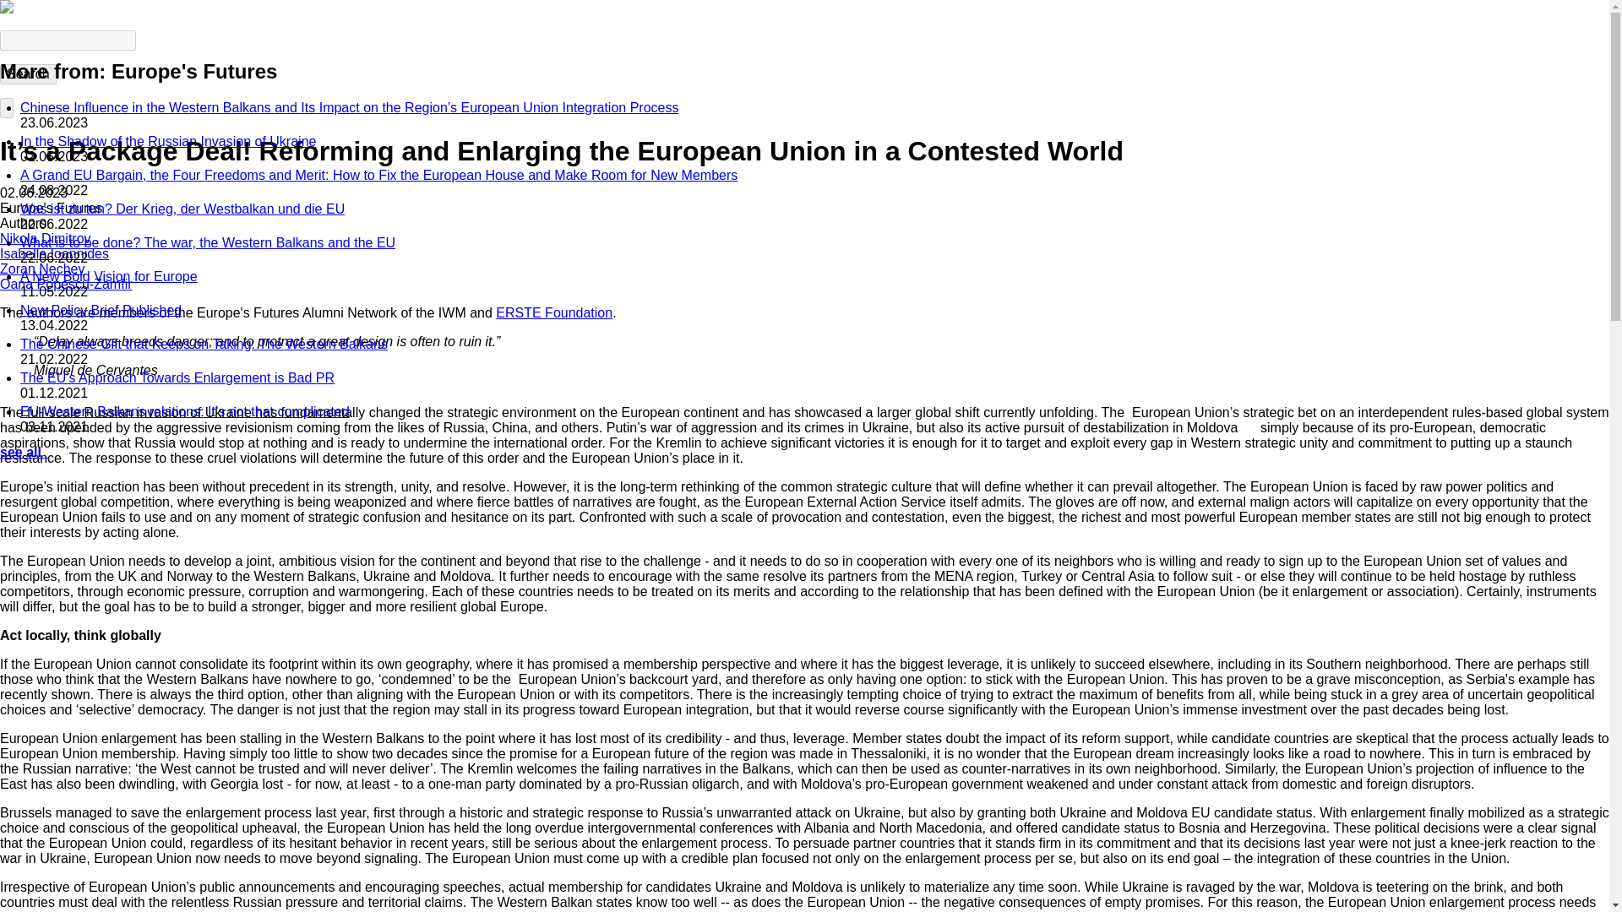 The image size is (1622, 912). I want to click on Enter the terms you wish to search for., so click(68, 41).